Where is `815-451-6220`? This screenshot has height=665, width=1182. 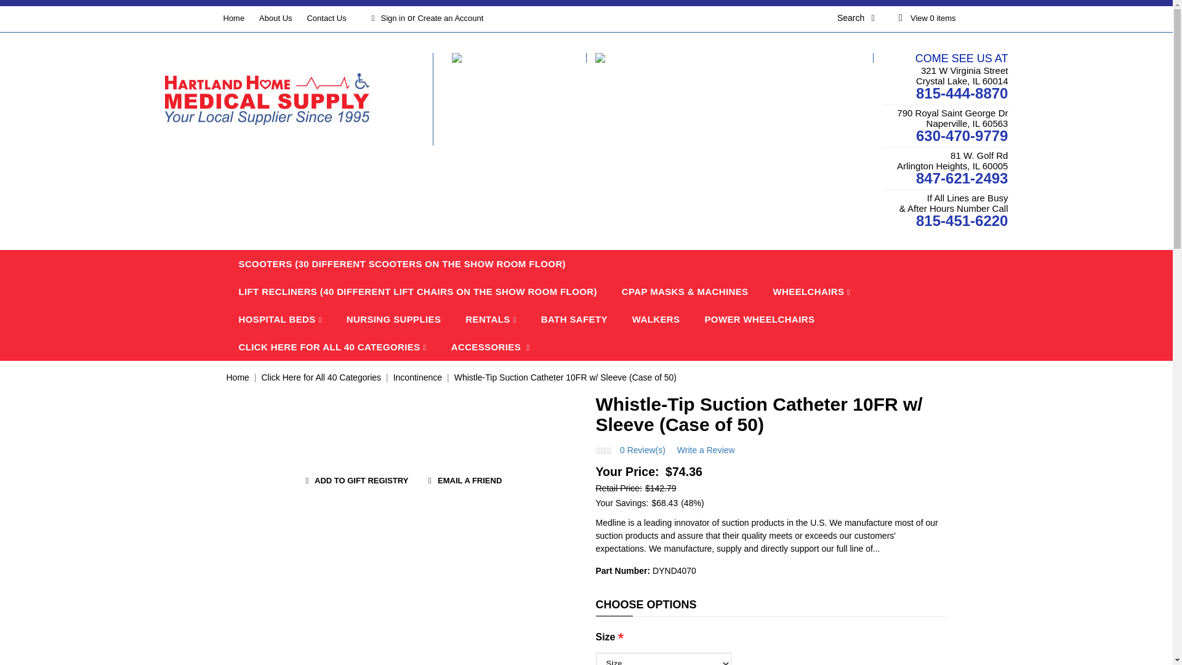
815-451-6220 is located at coordinates (962, 220).